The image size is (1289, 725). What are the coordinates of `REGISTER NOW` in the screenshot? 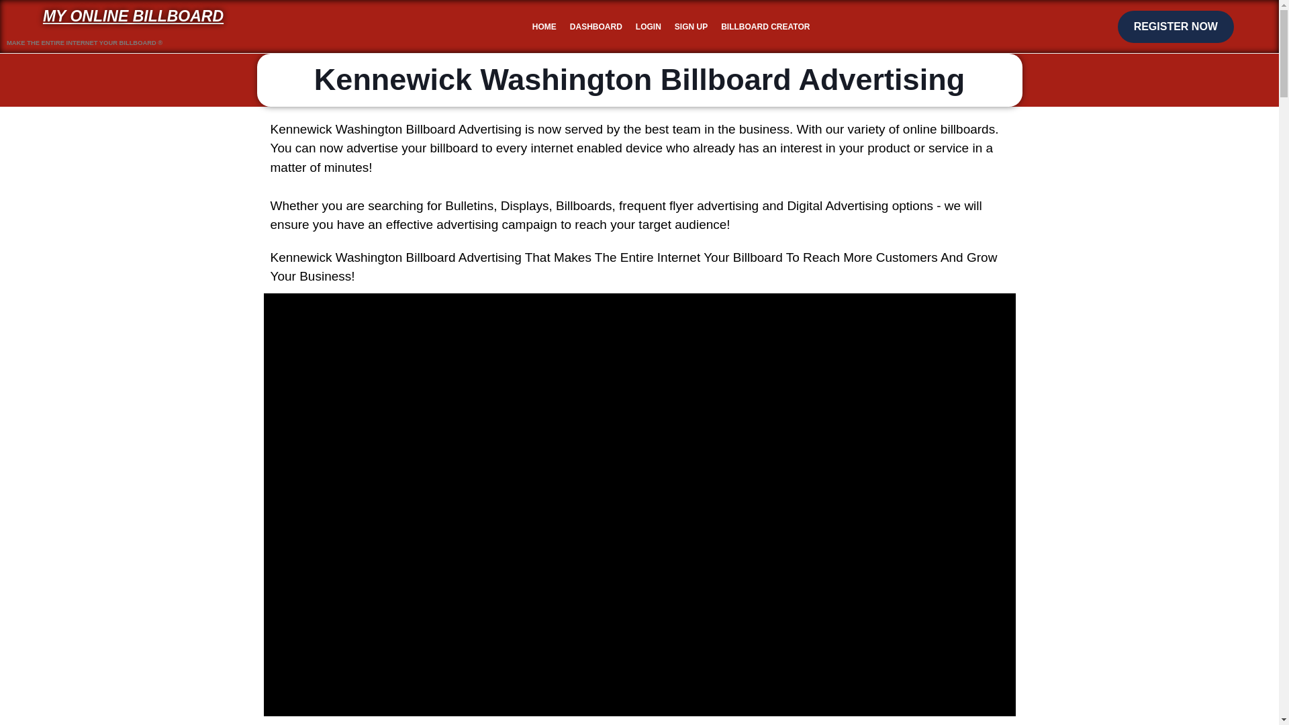 It's located at (1175, 27).